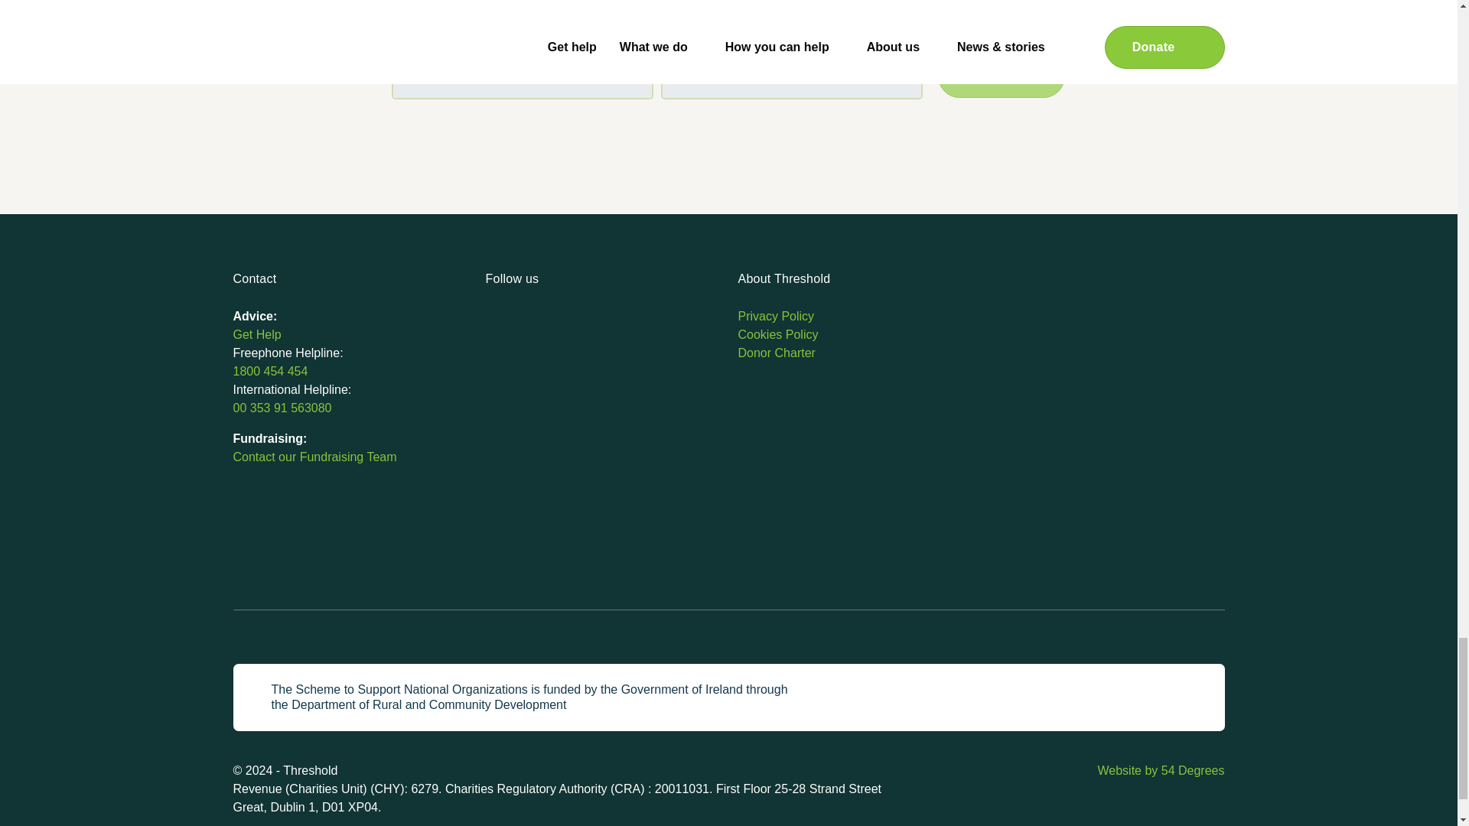 The height and width of the screenshot is (826, 1469). Describe the element at coordinates (269, 371) in the screenshot. I see `1800 454 454` at that location.